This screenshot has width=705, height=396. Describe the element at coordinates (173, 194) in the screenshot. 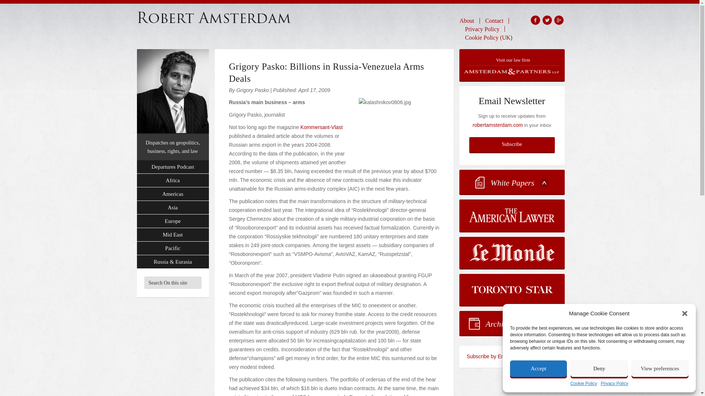

I see `Americas` at that location.